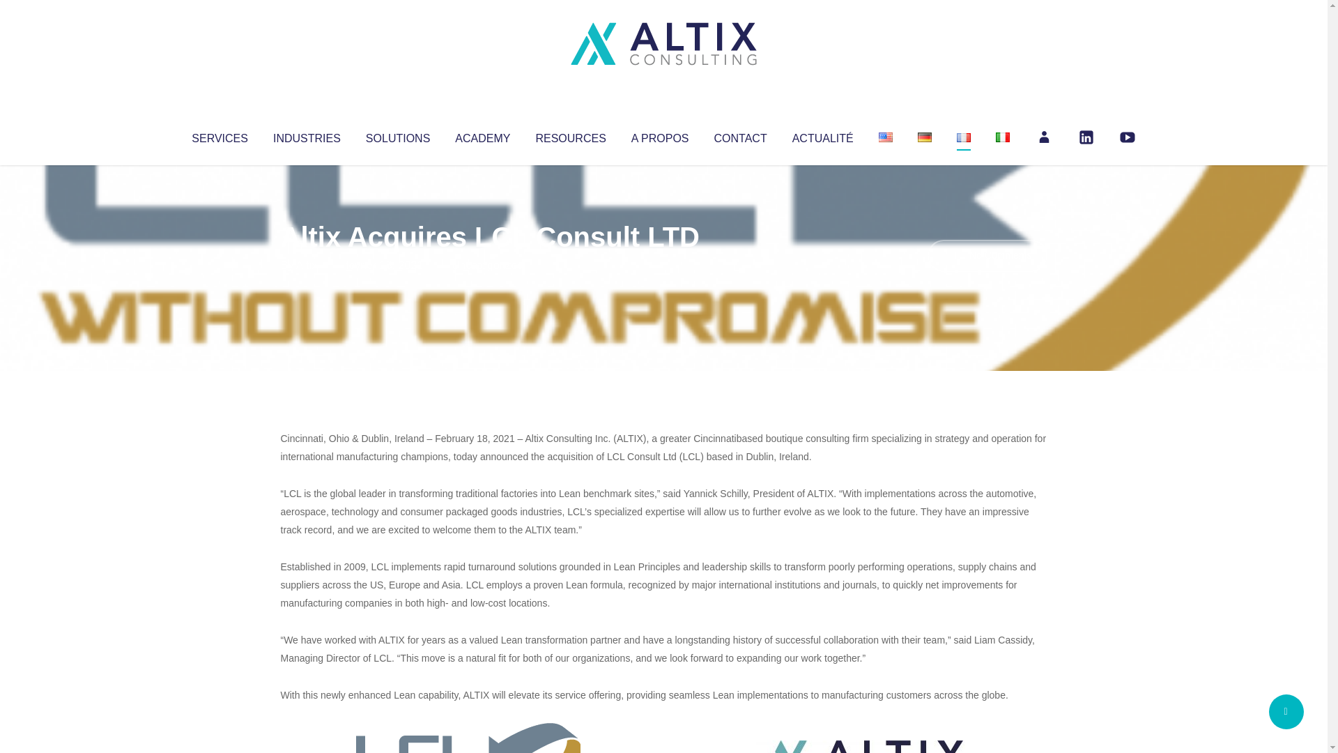 The image size is (1338, 753). Describe the element at coordinates (307, 265) in the screenshot. I see `Altix` at that location.